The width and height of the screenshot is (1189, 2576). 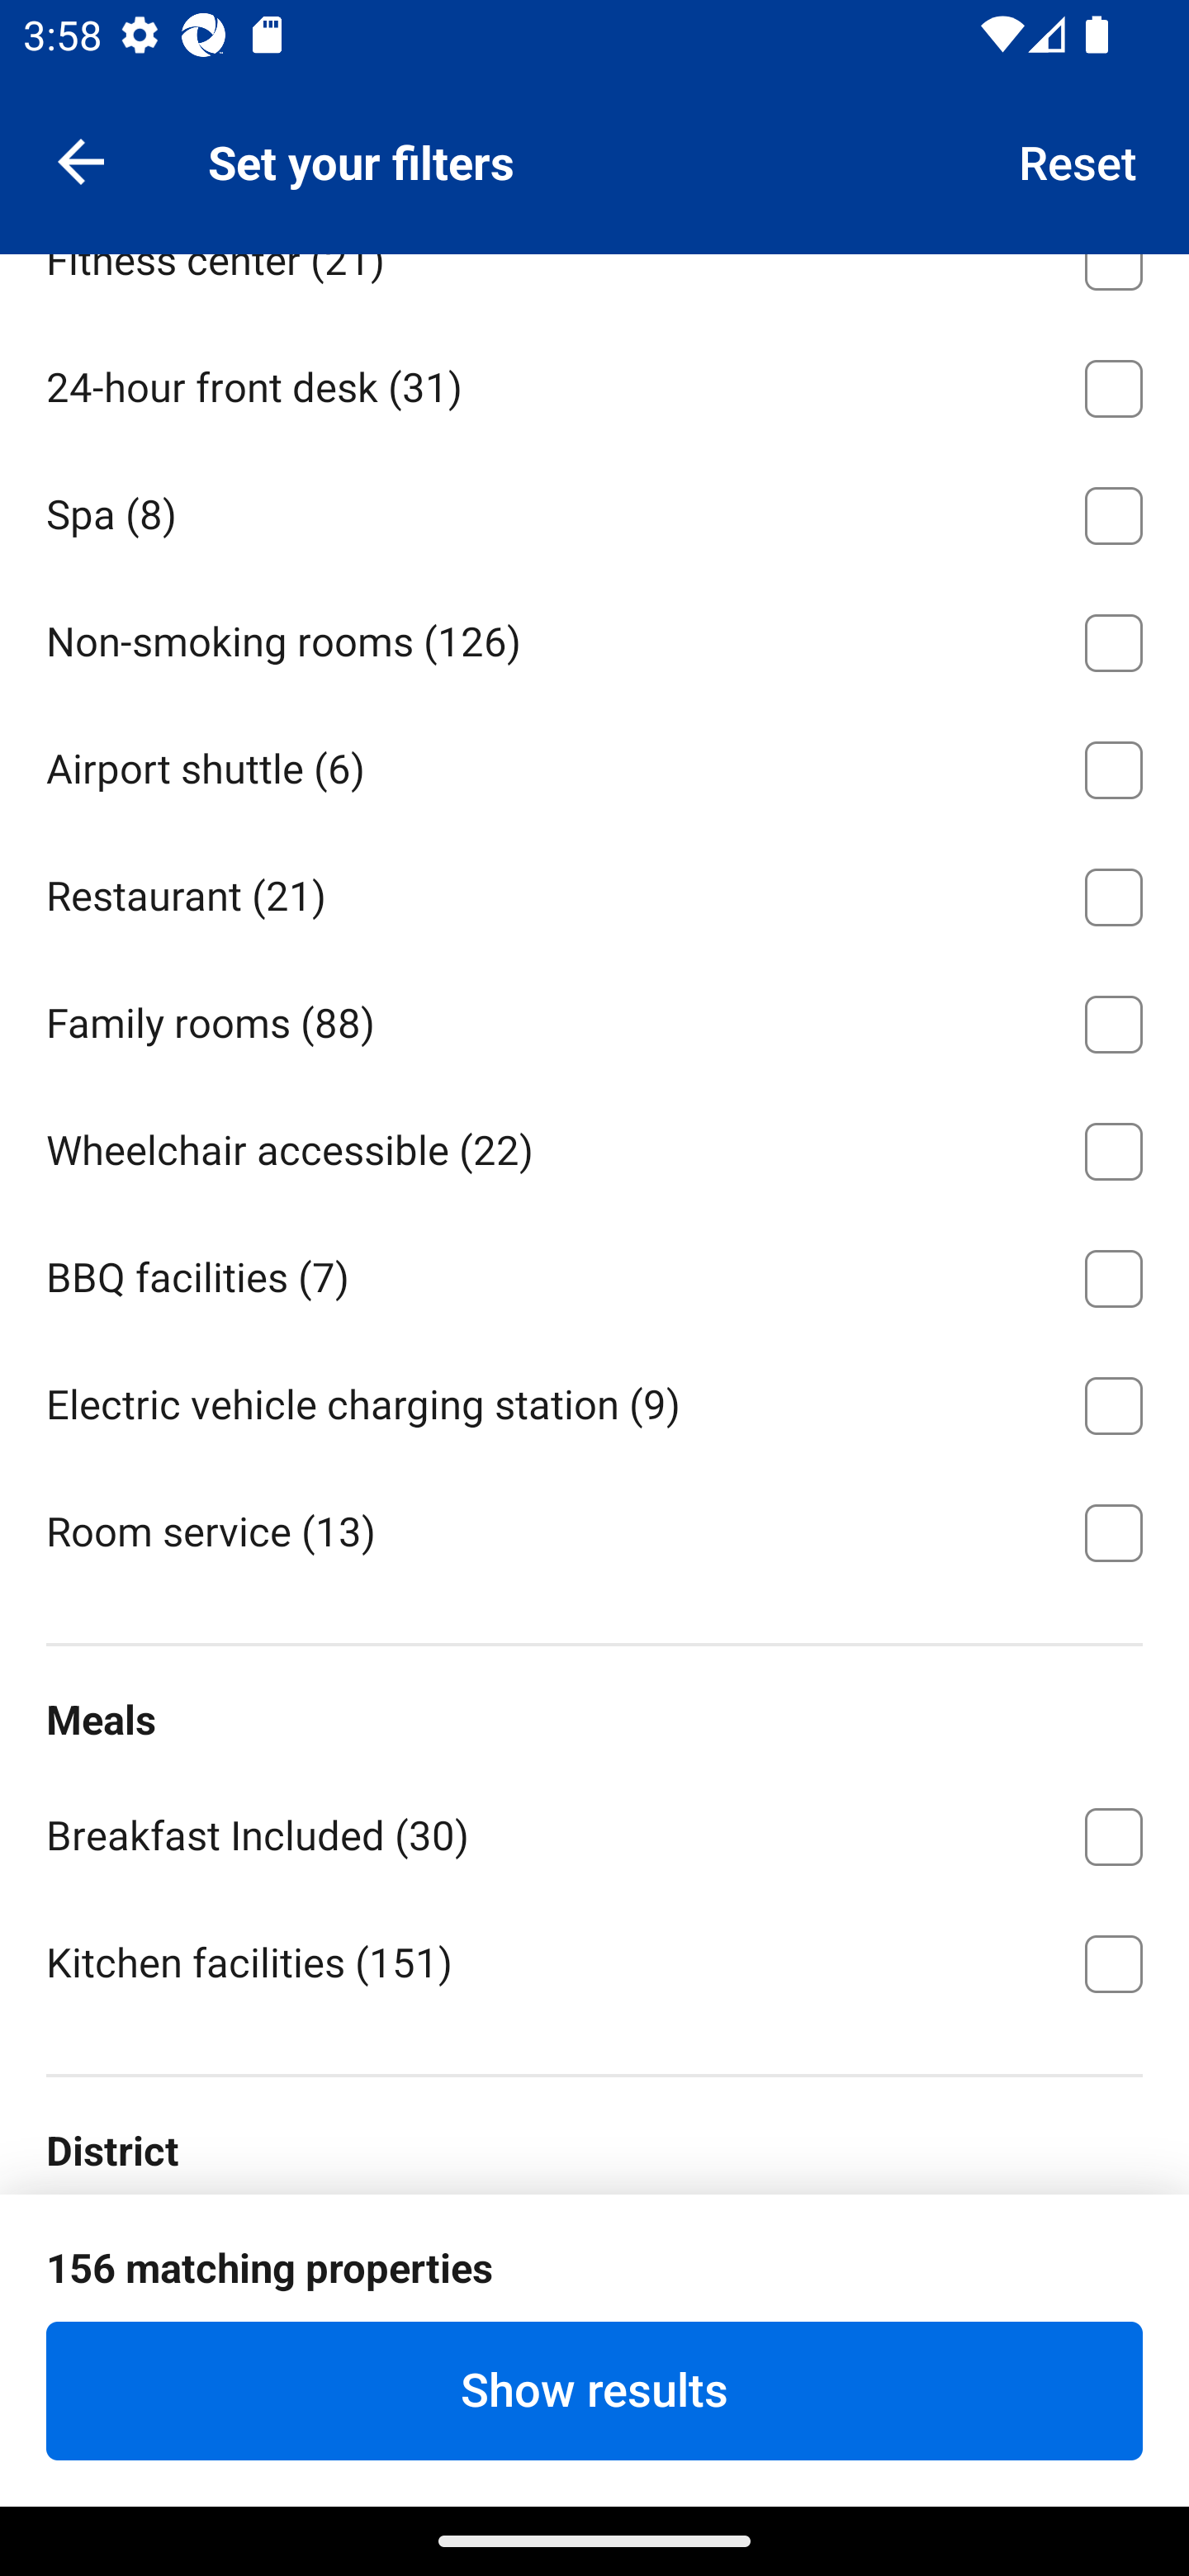 I want to click on Reset, so click(x=1078, y=160).